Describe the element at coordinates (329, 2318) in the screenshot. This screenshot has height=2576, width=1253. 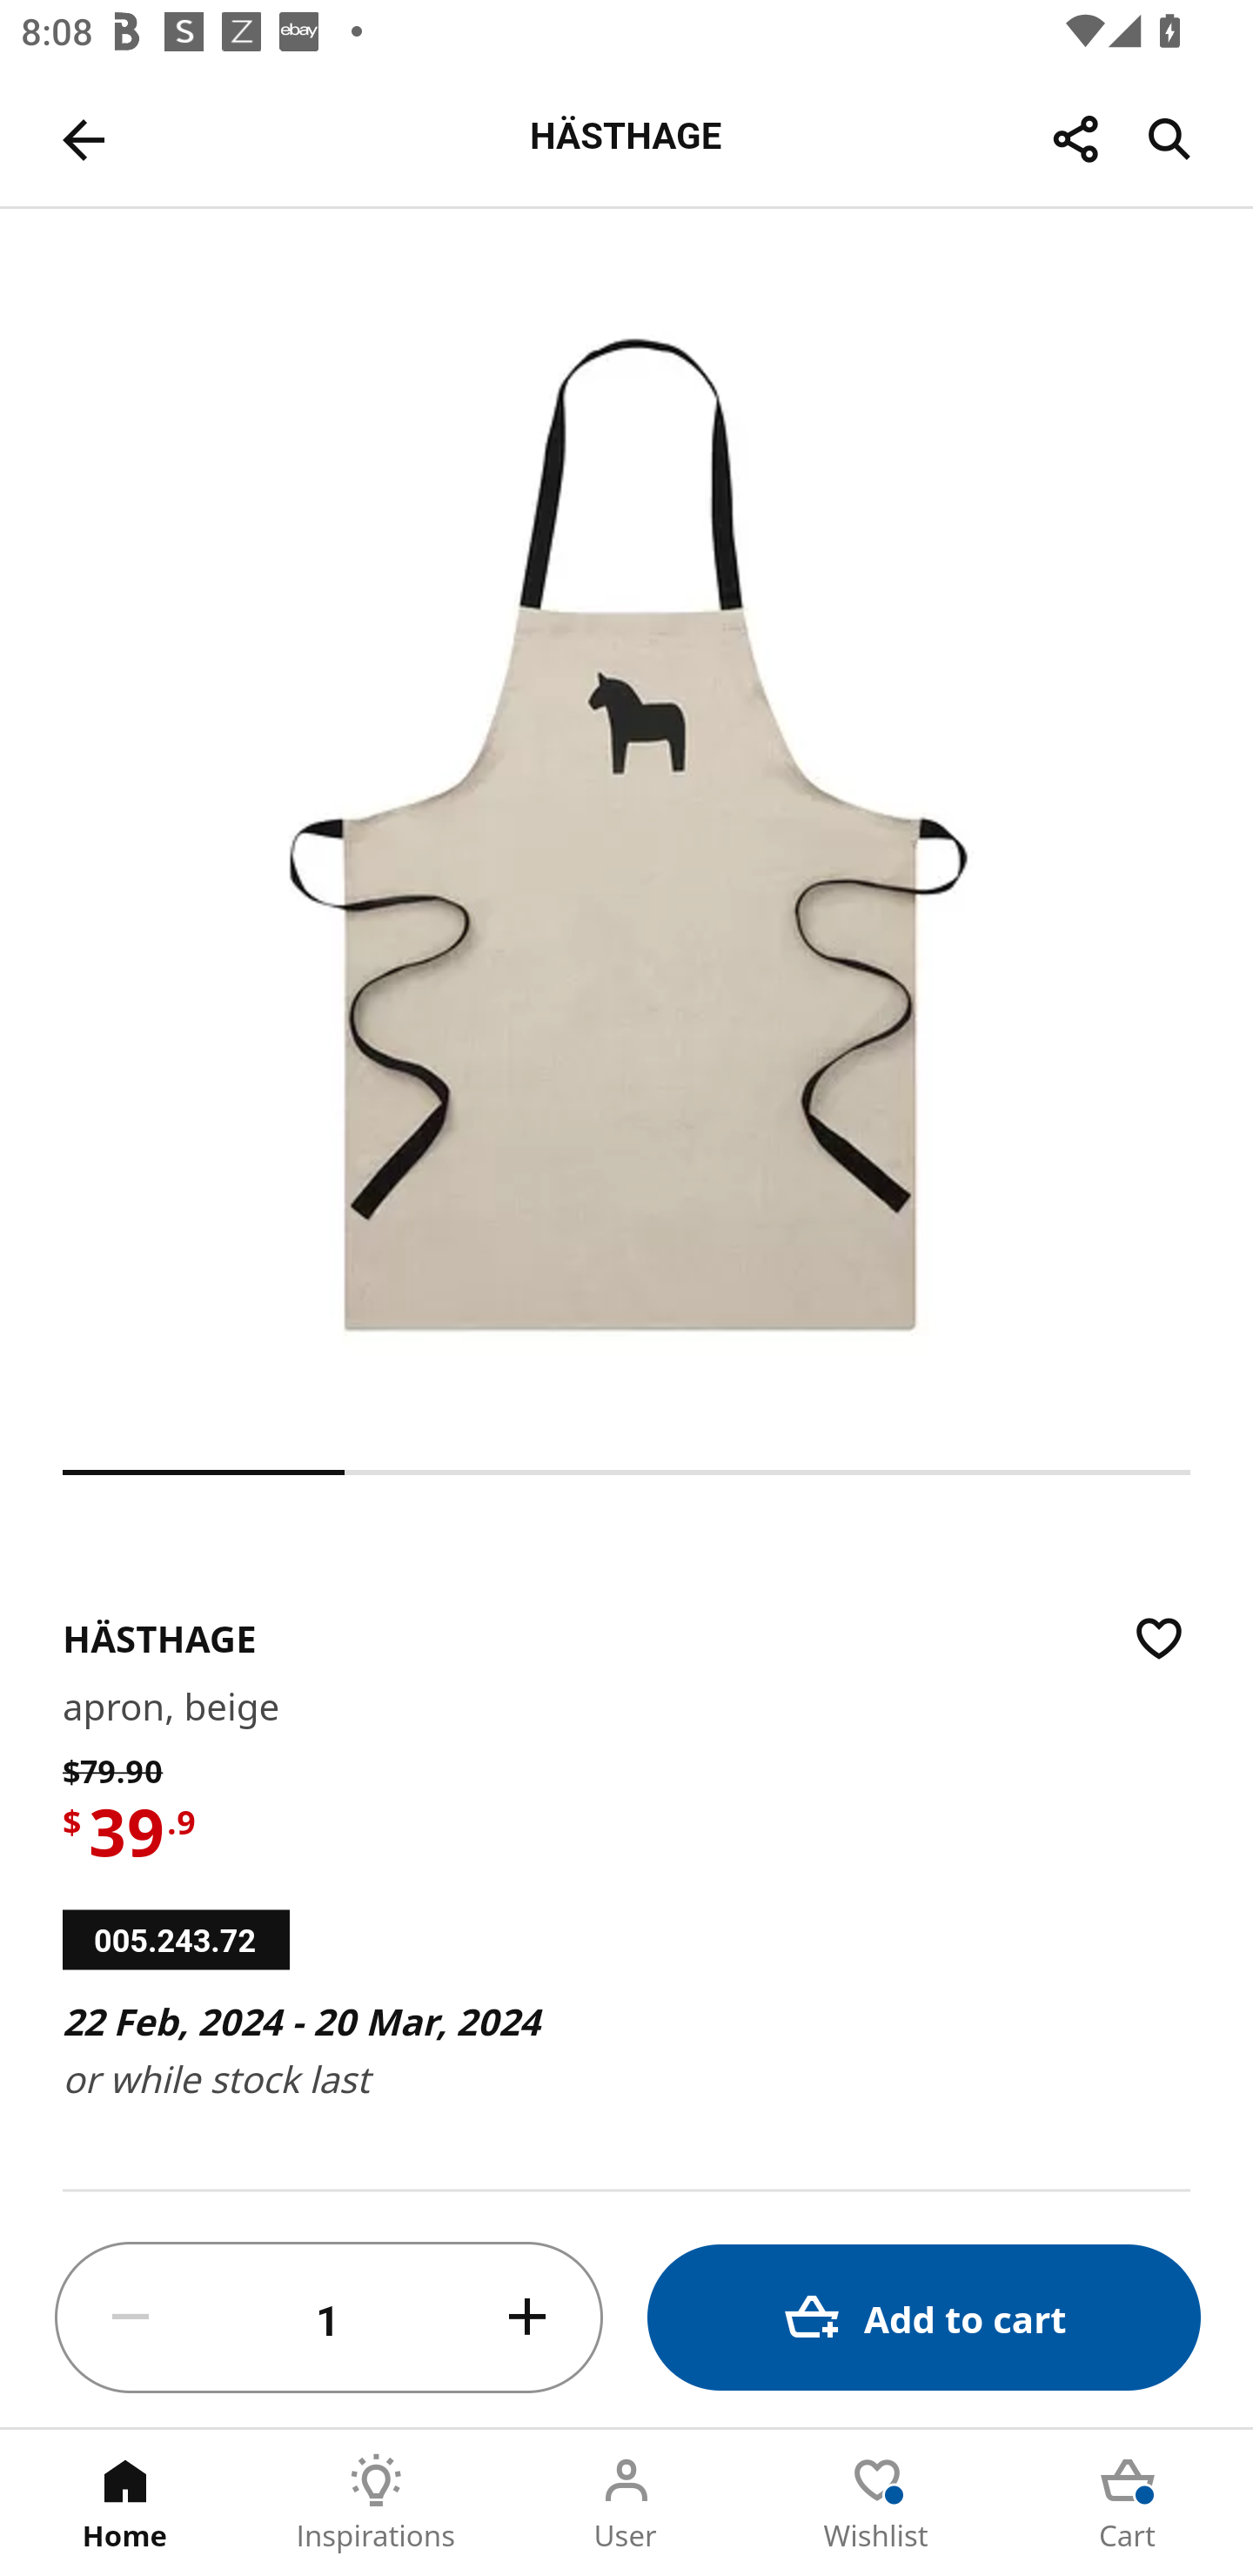
I see `1` at that location.